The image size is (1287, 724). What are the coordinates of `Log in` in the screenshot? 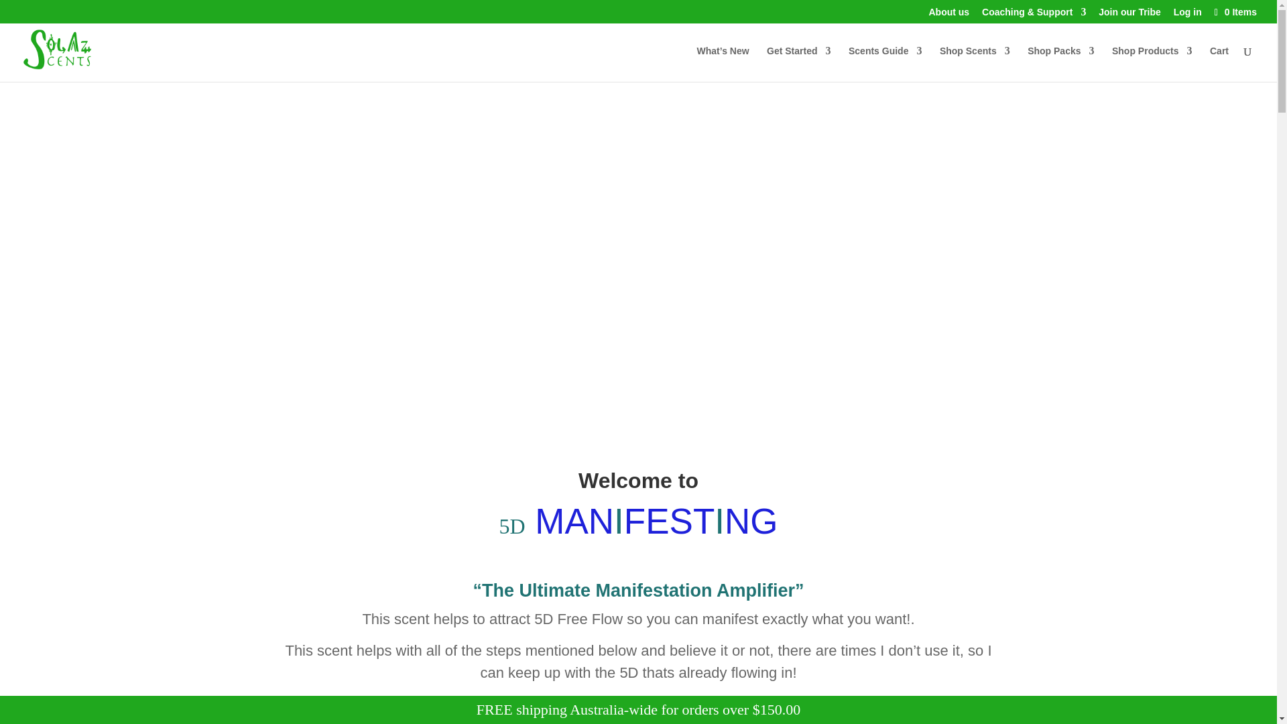 It's located at (1188, 15).